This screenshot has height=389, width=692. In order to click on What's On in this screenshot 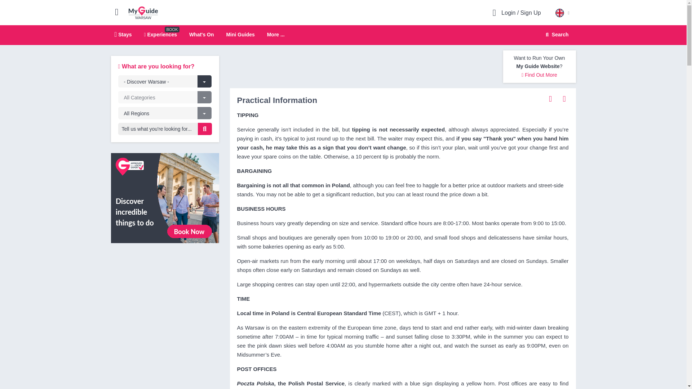, I will do `click(201, 34)`.